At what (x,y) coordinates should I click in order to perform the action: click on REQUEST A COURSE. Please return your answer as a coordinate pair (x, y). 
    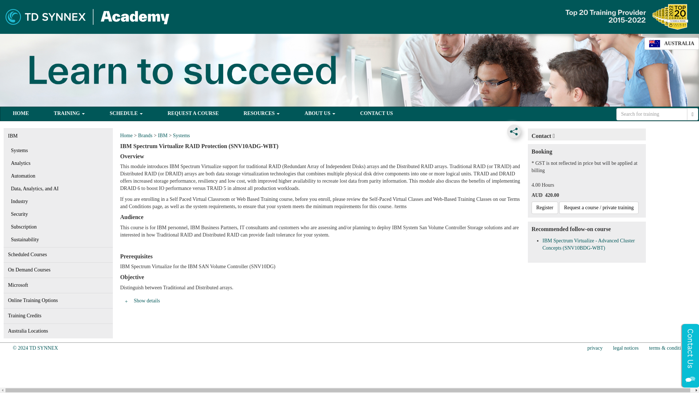
    Looking at the image, I should click on (193, 114).